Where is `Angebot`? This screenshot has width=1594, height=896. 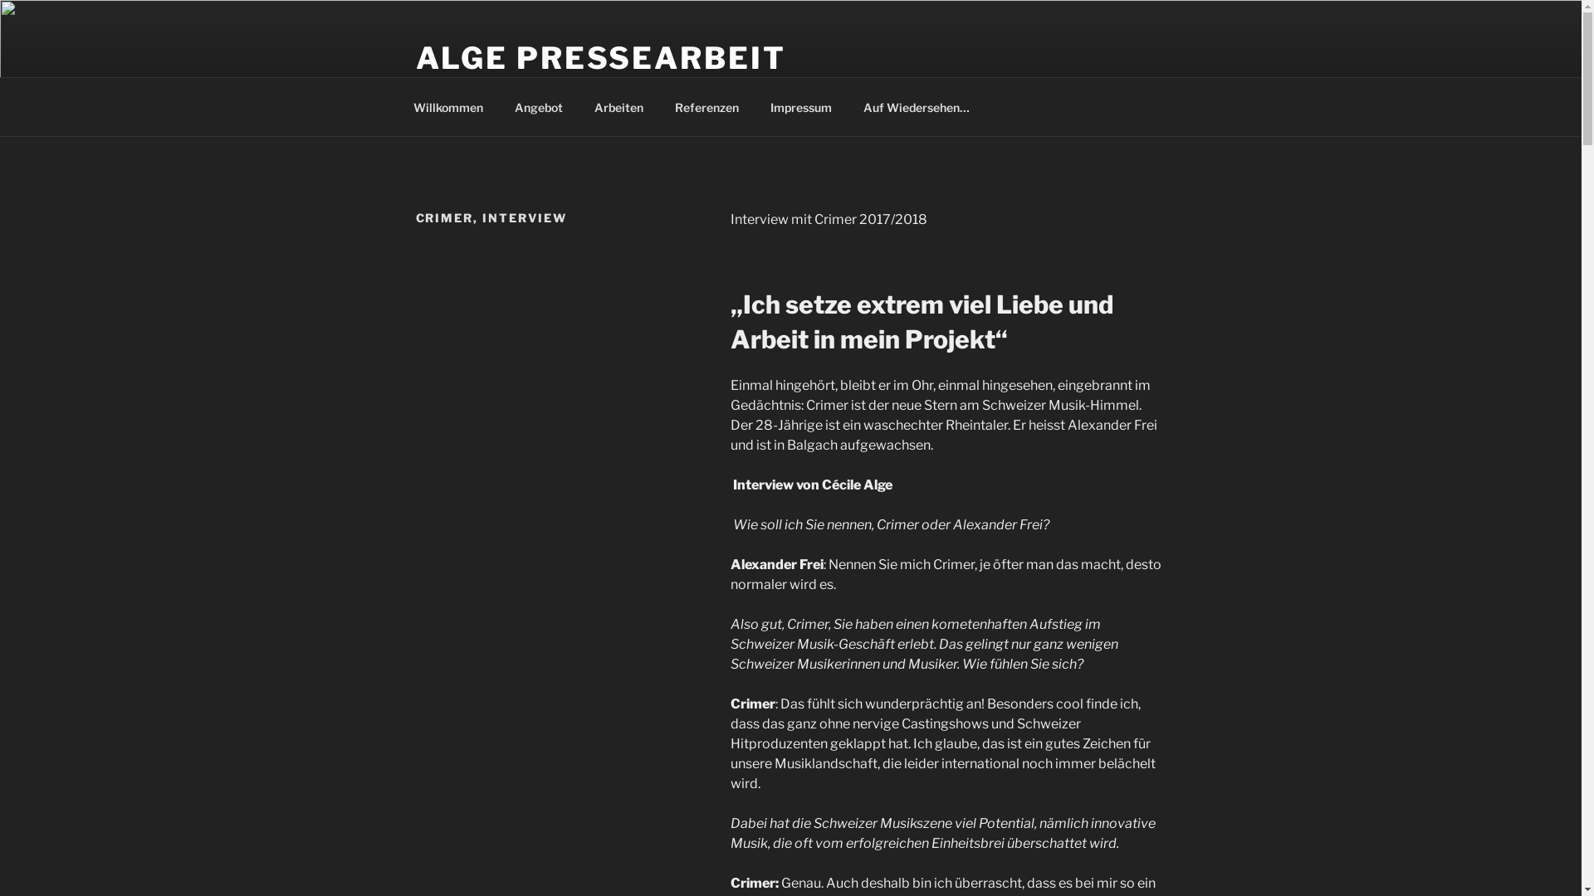 Angebot is located at coordinates (538, 106).